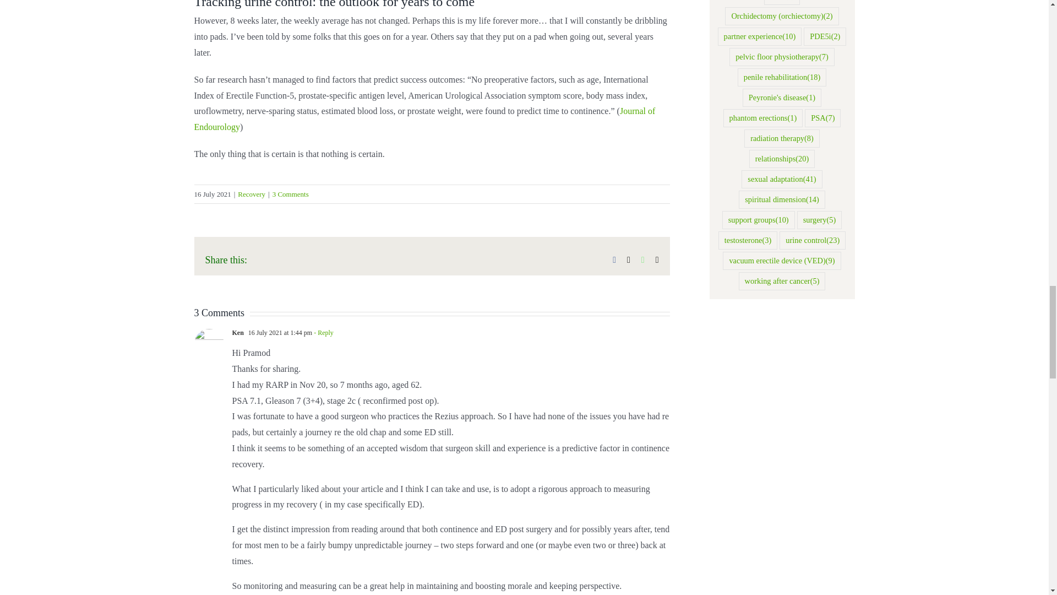 The height and width of the screenshot is (595, 1057). What do you see at coordinates (657, 260) in the screenshot?
I see `Email` at bounding box center [657, 260].